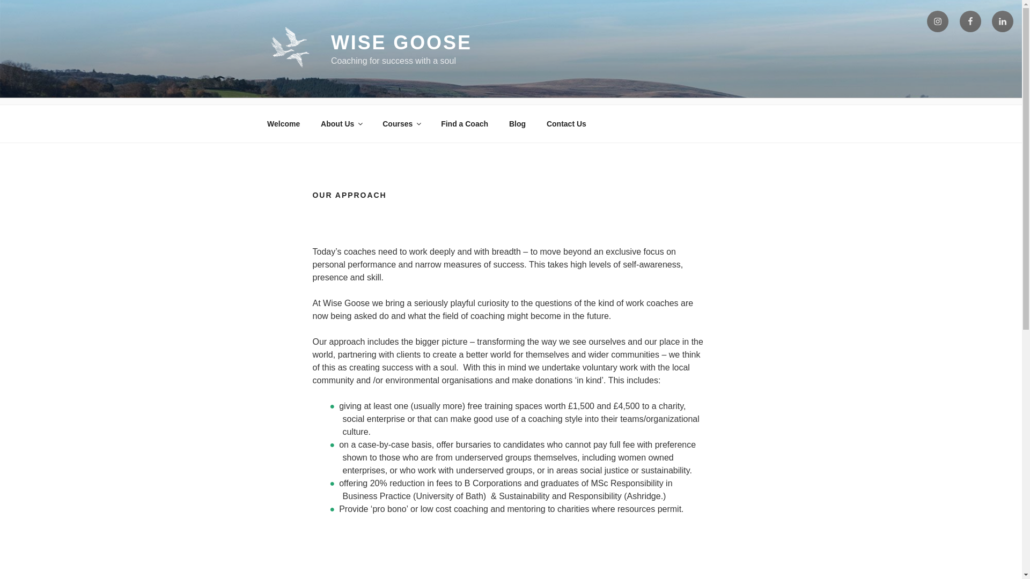  Describe the element at coordinates (970, 21) in the screenshot. I see `Facebook` at that location.